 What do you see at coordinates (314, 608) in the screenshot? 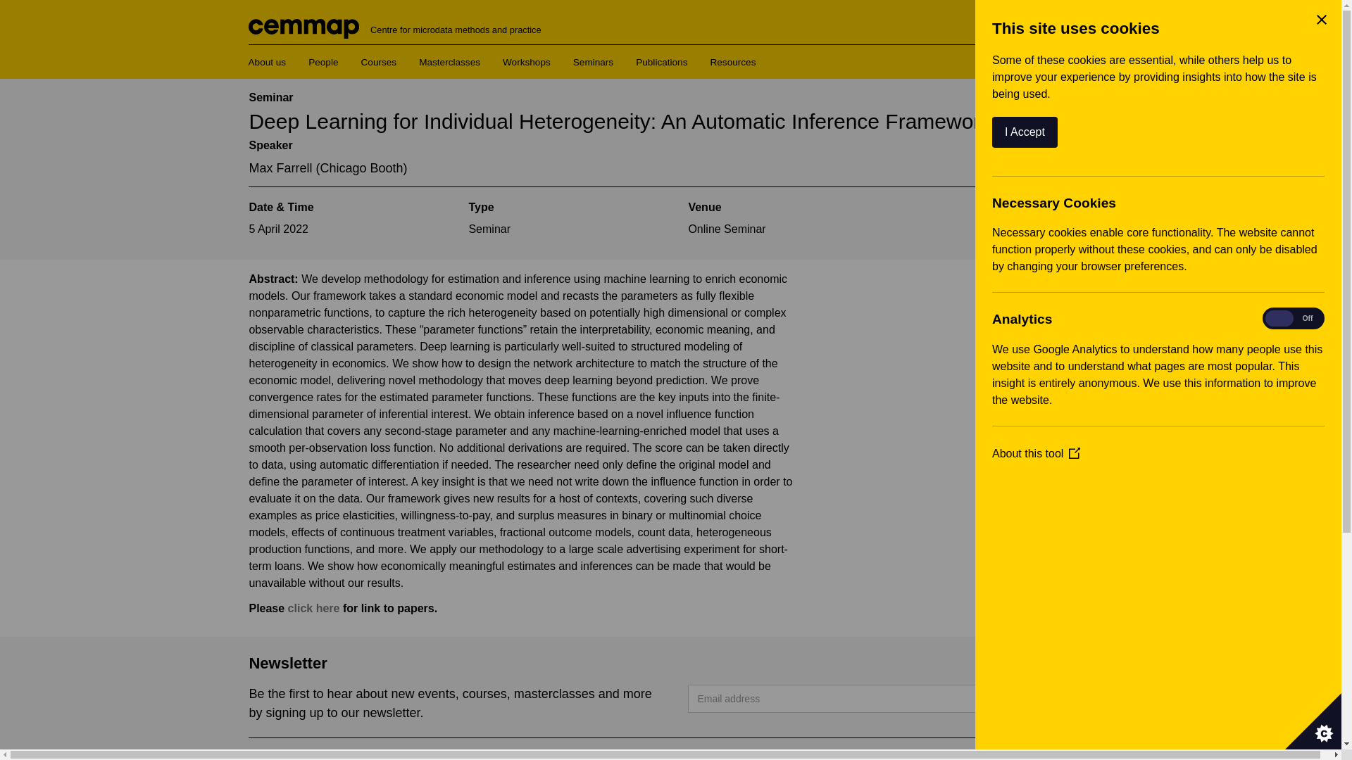
I see `click here` at bounding box center [314, 608].